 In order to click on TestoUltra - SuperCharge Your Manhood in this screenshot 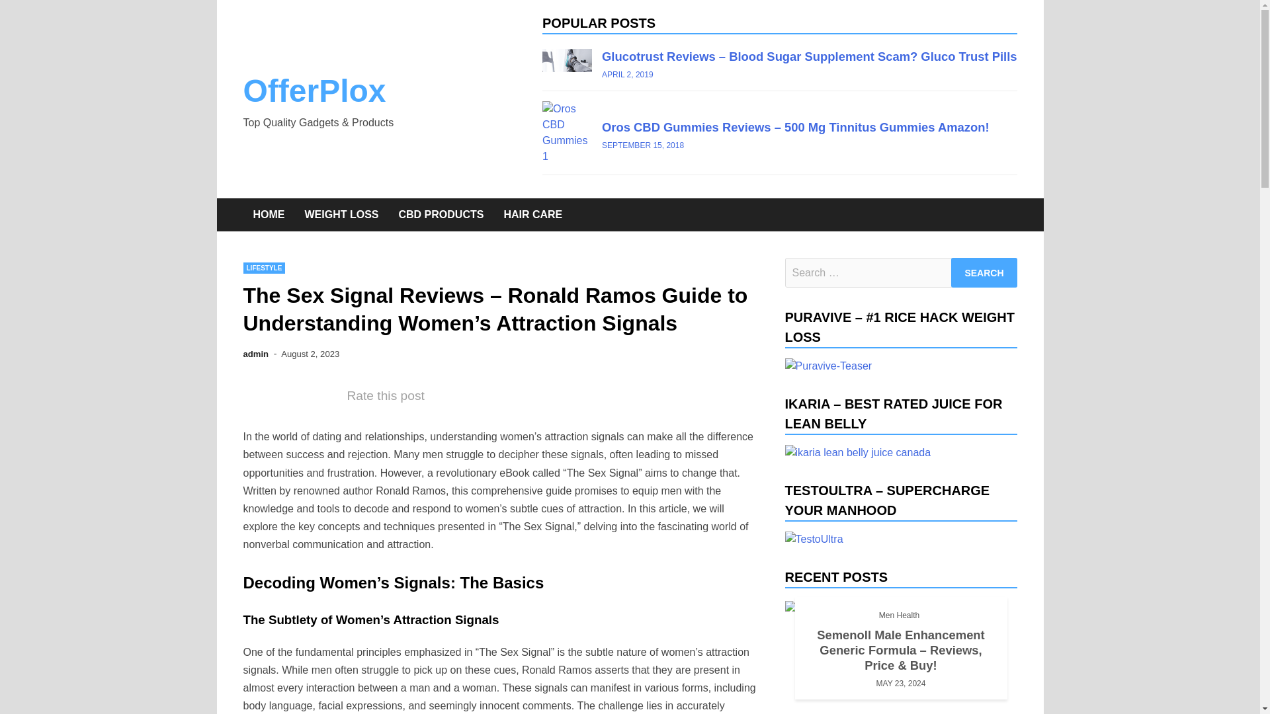, I will do `click(814, 539)`.